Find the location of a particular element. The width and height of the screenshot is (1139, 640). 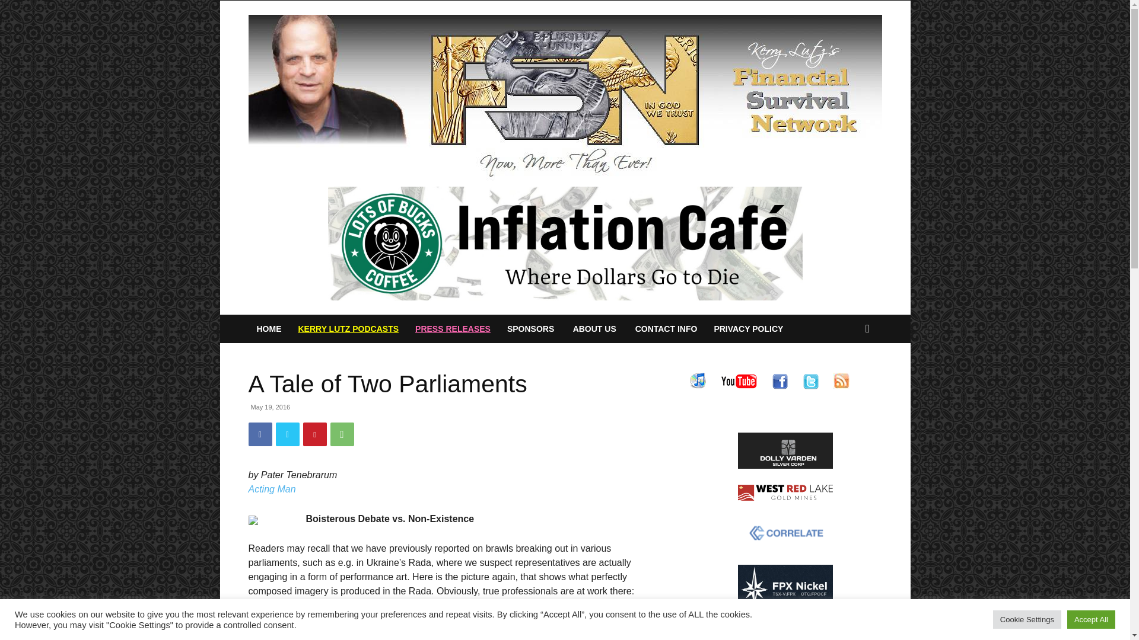

Twitter is located at coordinates (287, 434).